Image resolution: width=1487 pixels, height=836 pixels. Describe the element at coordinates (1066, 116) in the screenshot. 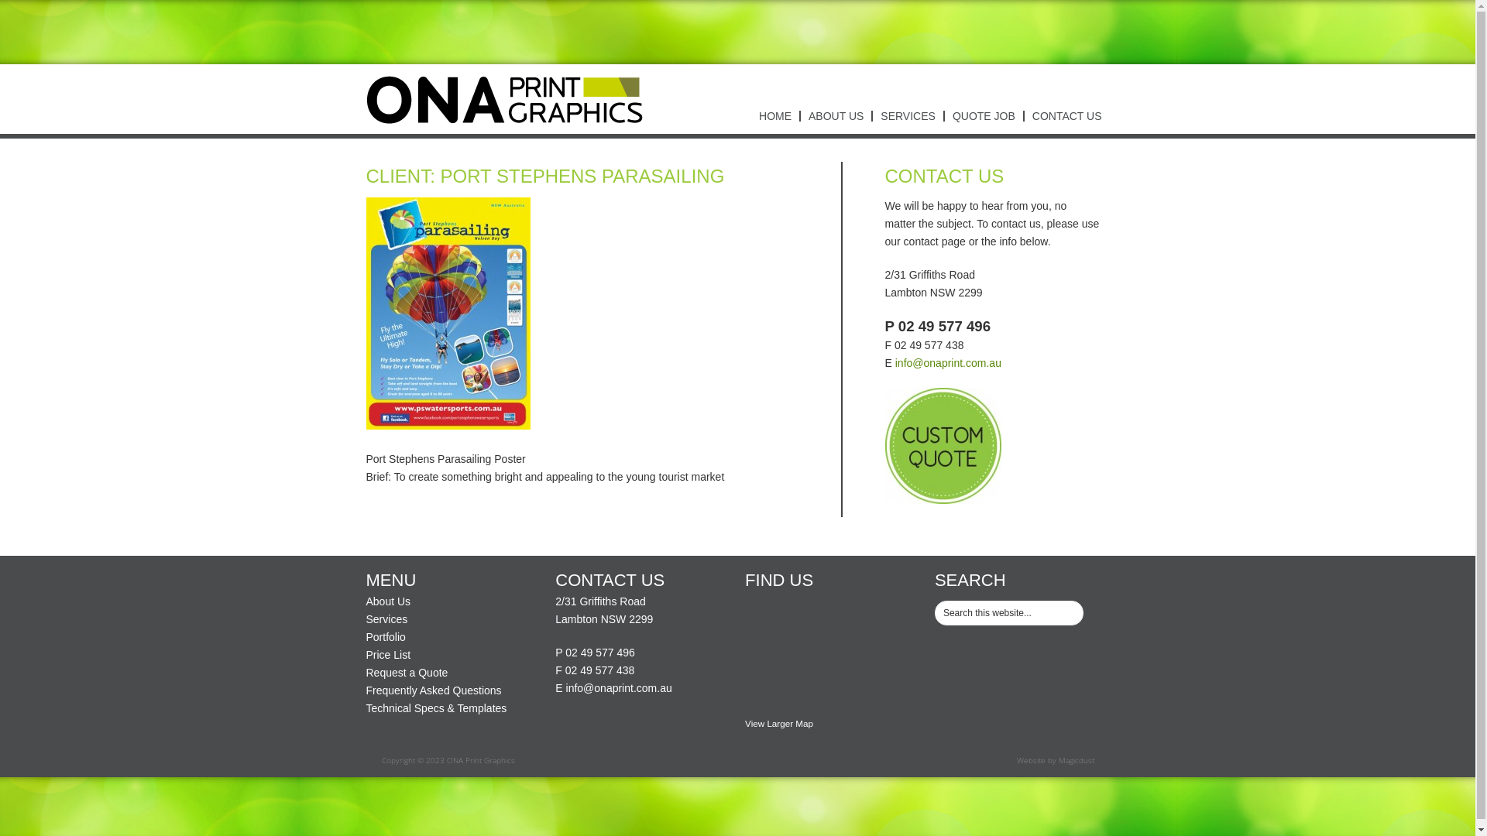

I see `CONTACT US` at that location.